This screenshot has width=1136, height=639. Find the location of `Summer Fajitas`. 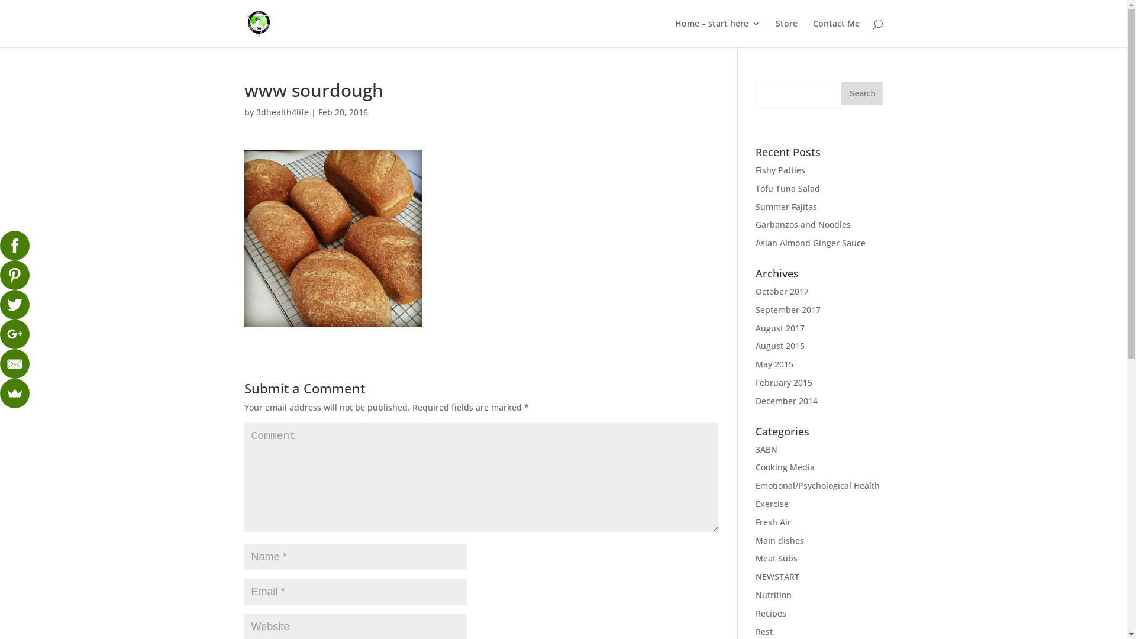

Summer Fajitas is located at coordinates (786, 207).